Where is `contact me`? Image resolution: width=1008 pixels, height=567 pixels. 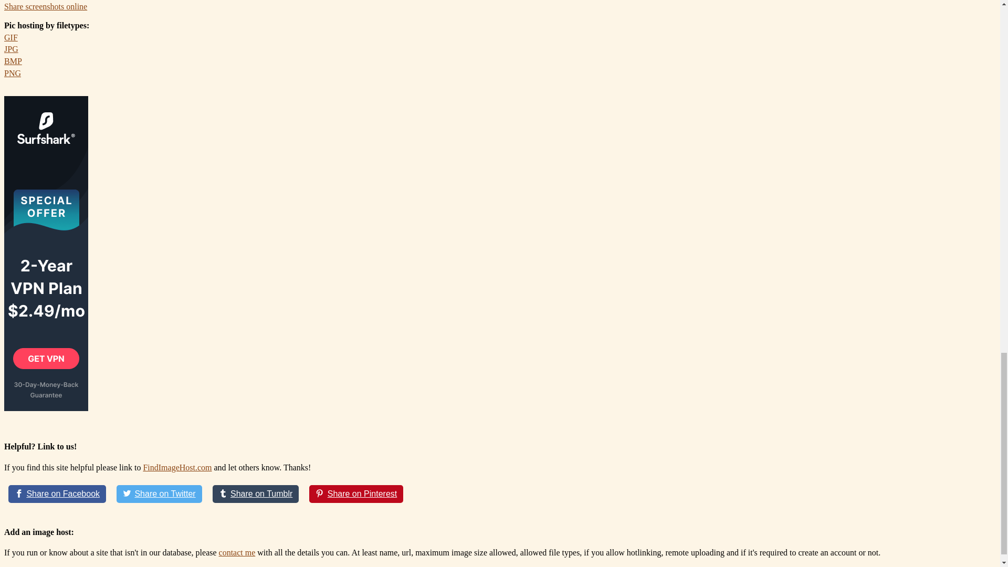
contact me is located at coordinates (237, 552).